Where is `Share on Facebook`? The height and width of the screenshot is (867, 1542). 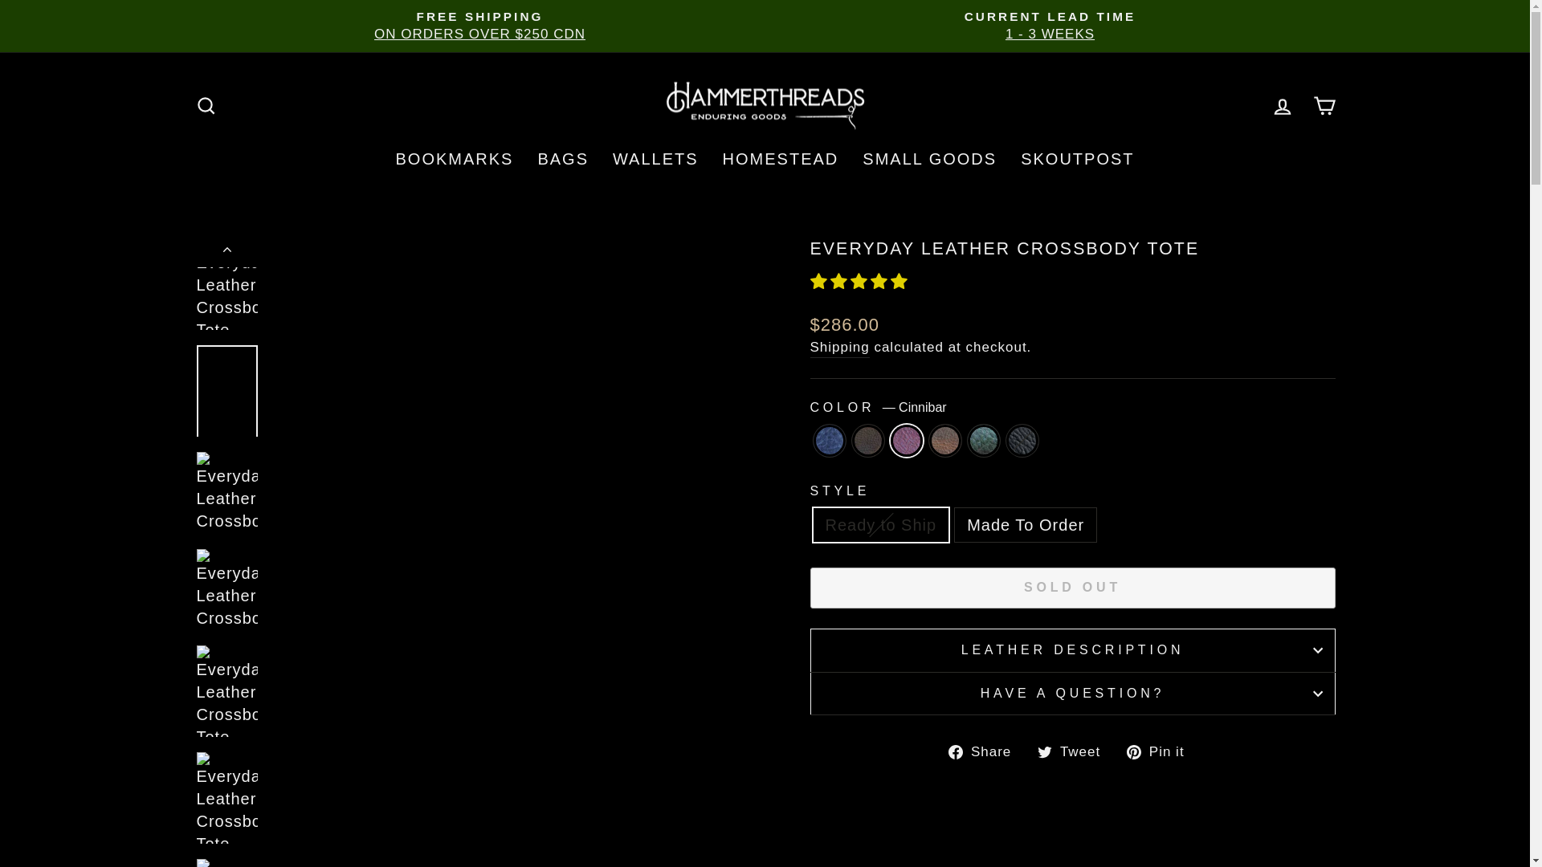 Share on Facebook is located at coordinates (985, 751).